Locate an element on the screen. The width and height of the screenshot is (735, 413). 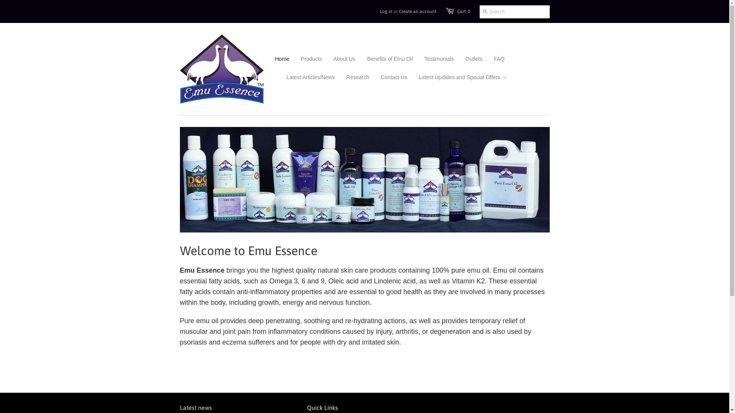
Latest Updates and Special Offers is located at coordinates (457, 77).